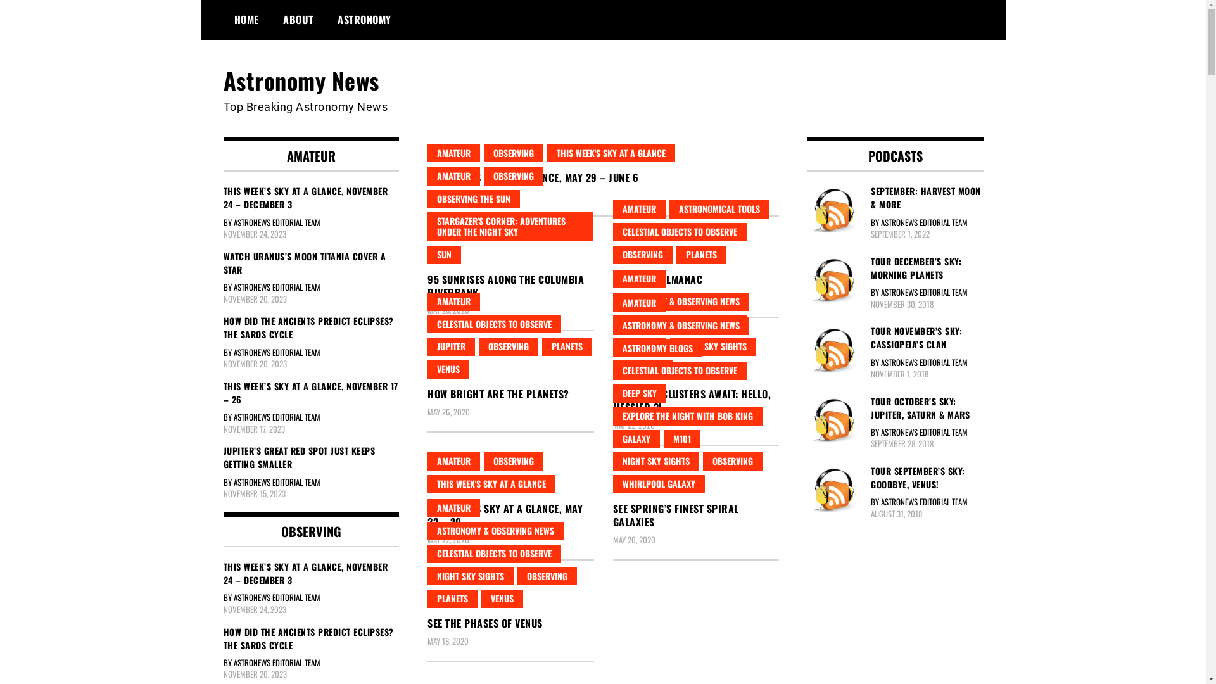  I want to click on OBSERVING, so click(514, 176).